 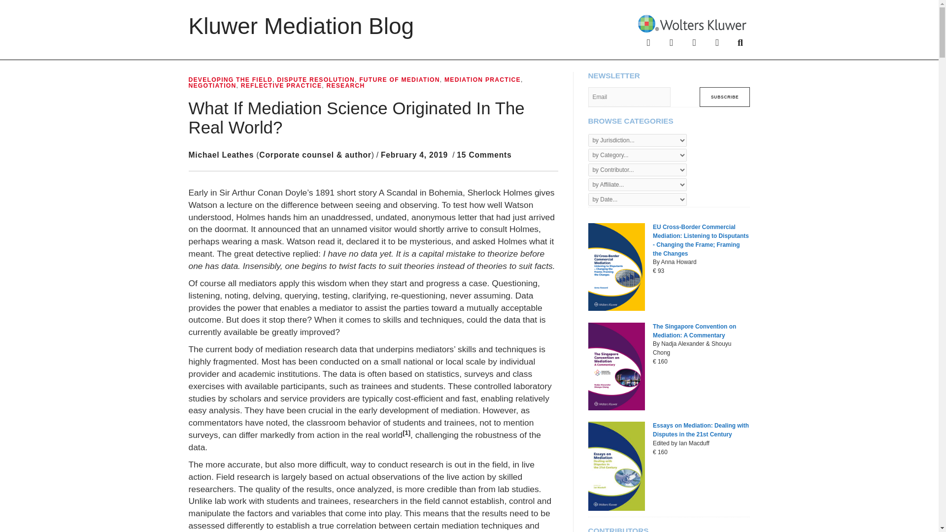 What do you see at coordinates (694, 42) in the screenshot?
I see `LinkedIn` at bounding box center [694, 42].